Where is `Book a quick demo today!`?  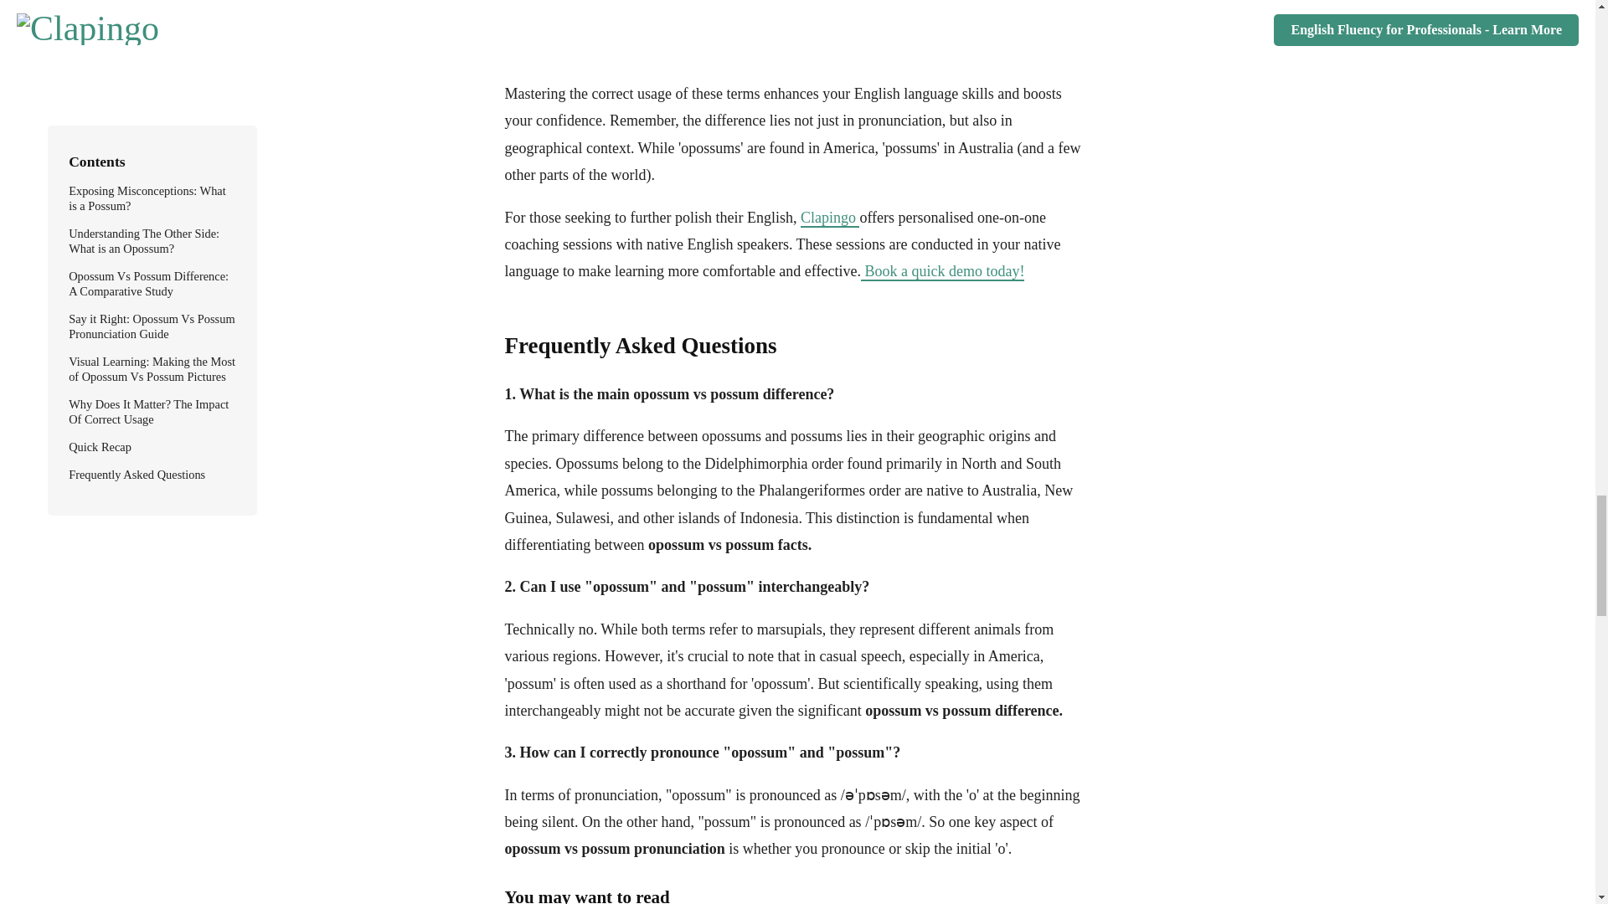 Book a quick demo today! is located at coordinates (942, 271).